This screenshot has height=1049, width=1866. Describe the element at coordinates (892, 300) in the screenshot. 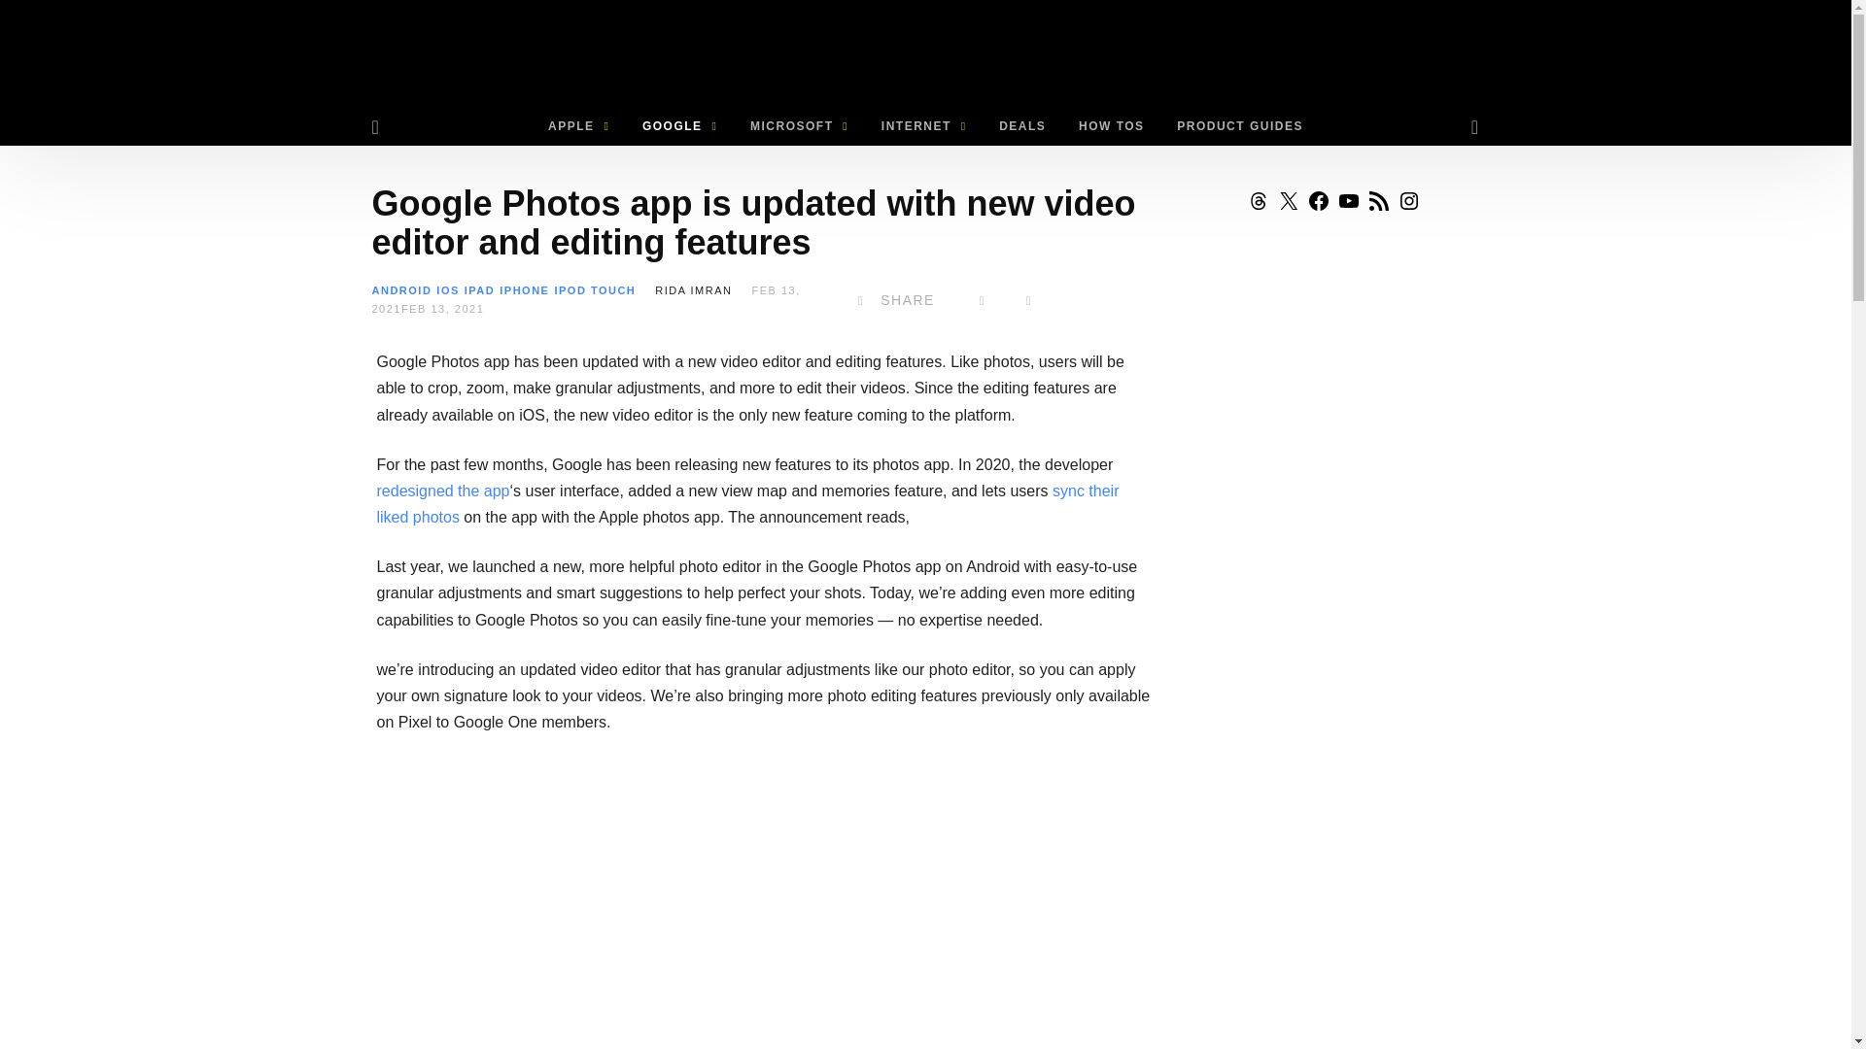

I see `Share on Facebook` at that location.